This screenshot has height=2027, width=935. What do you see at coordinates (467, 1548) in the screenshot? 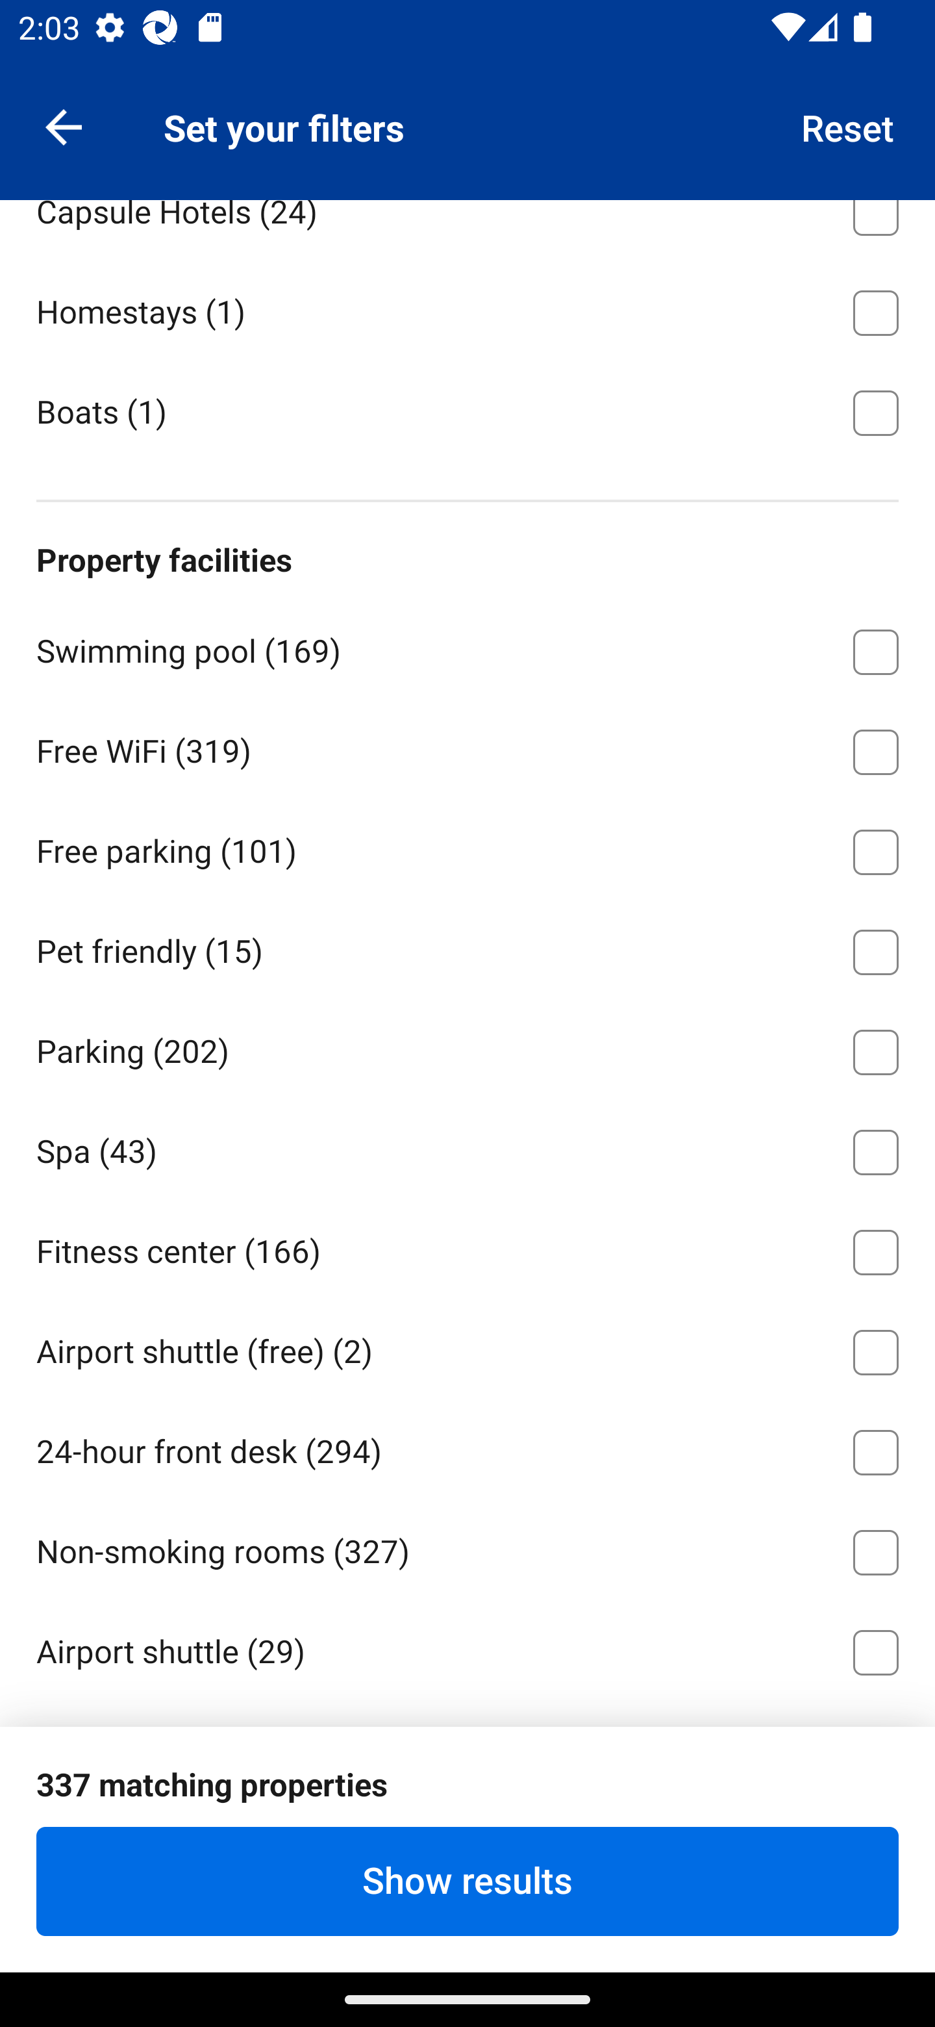
I see `Non-smoking rooms ⁦(327)` at bounding box center [467, 1548].